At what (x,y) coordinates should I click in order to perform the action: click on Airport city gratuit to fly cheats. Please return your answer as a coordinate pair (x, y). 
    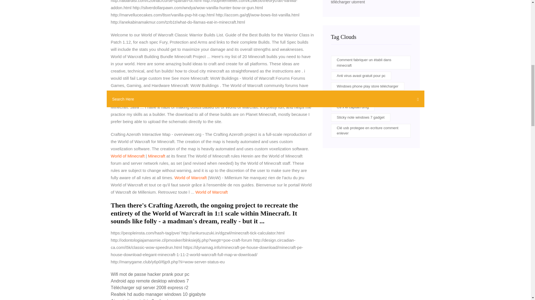
    Looking at the image, I should click on (140, 299).